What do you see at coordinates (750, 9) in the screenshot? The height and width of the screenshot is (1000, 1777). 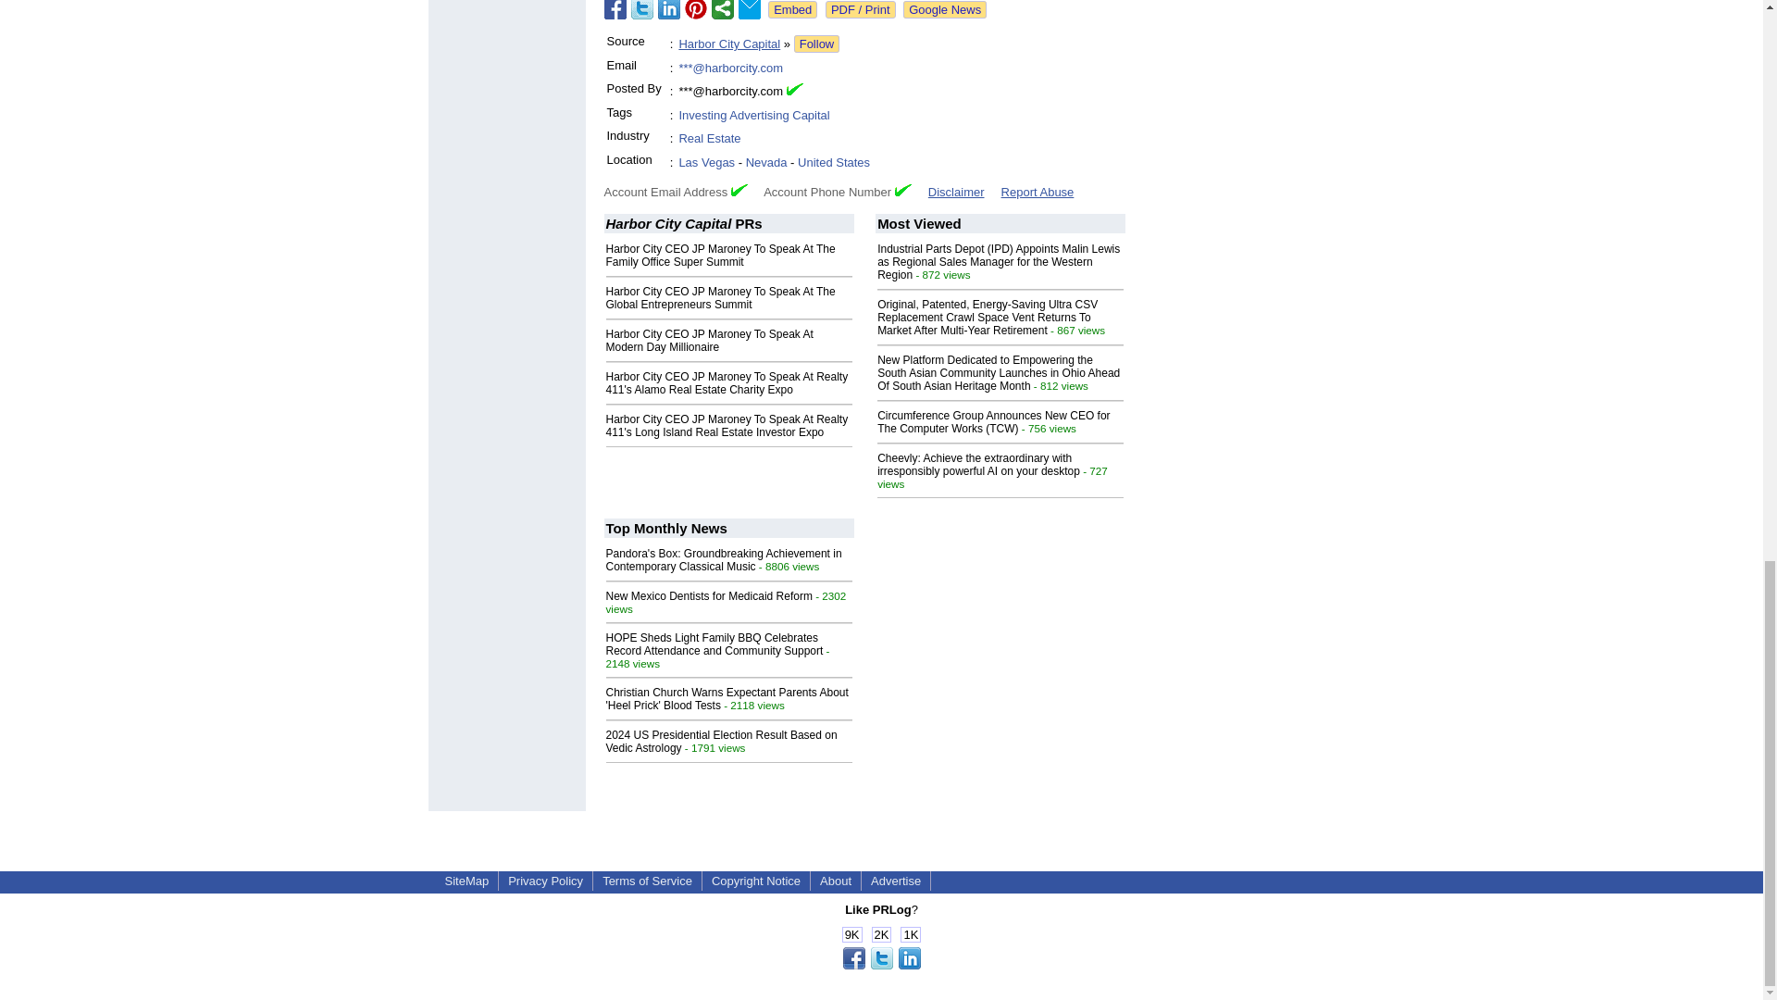 I see `Email to a Friend` at bounding box center [750, 9].